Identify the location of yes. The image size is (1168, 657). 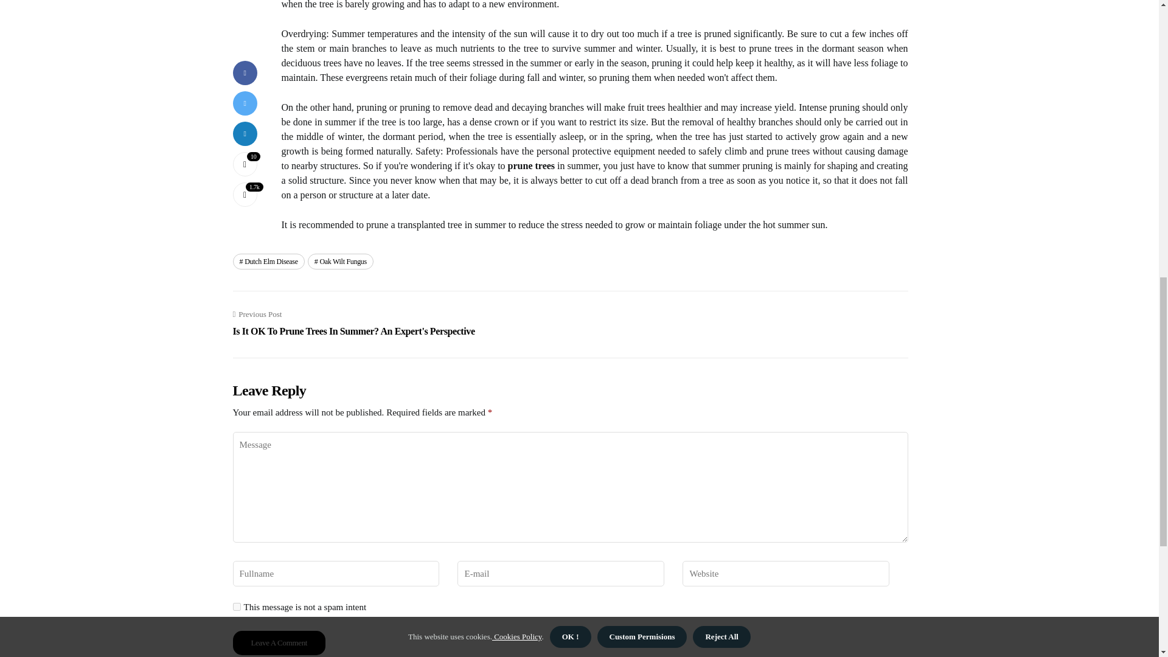
(236, 607).